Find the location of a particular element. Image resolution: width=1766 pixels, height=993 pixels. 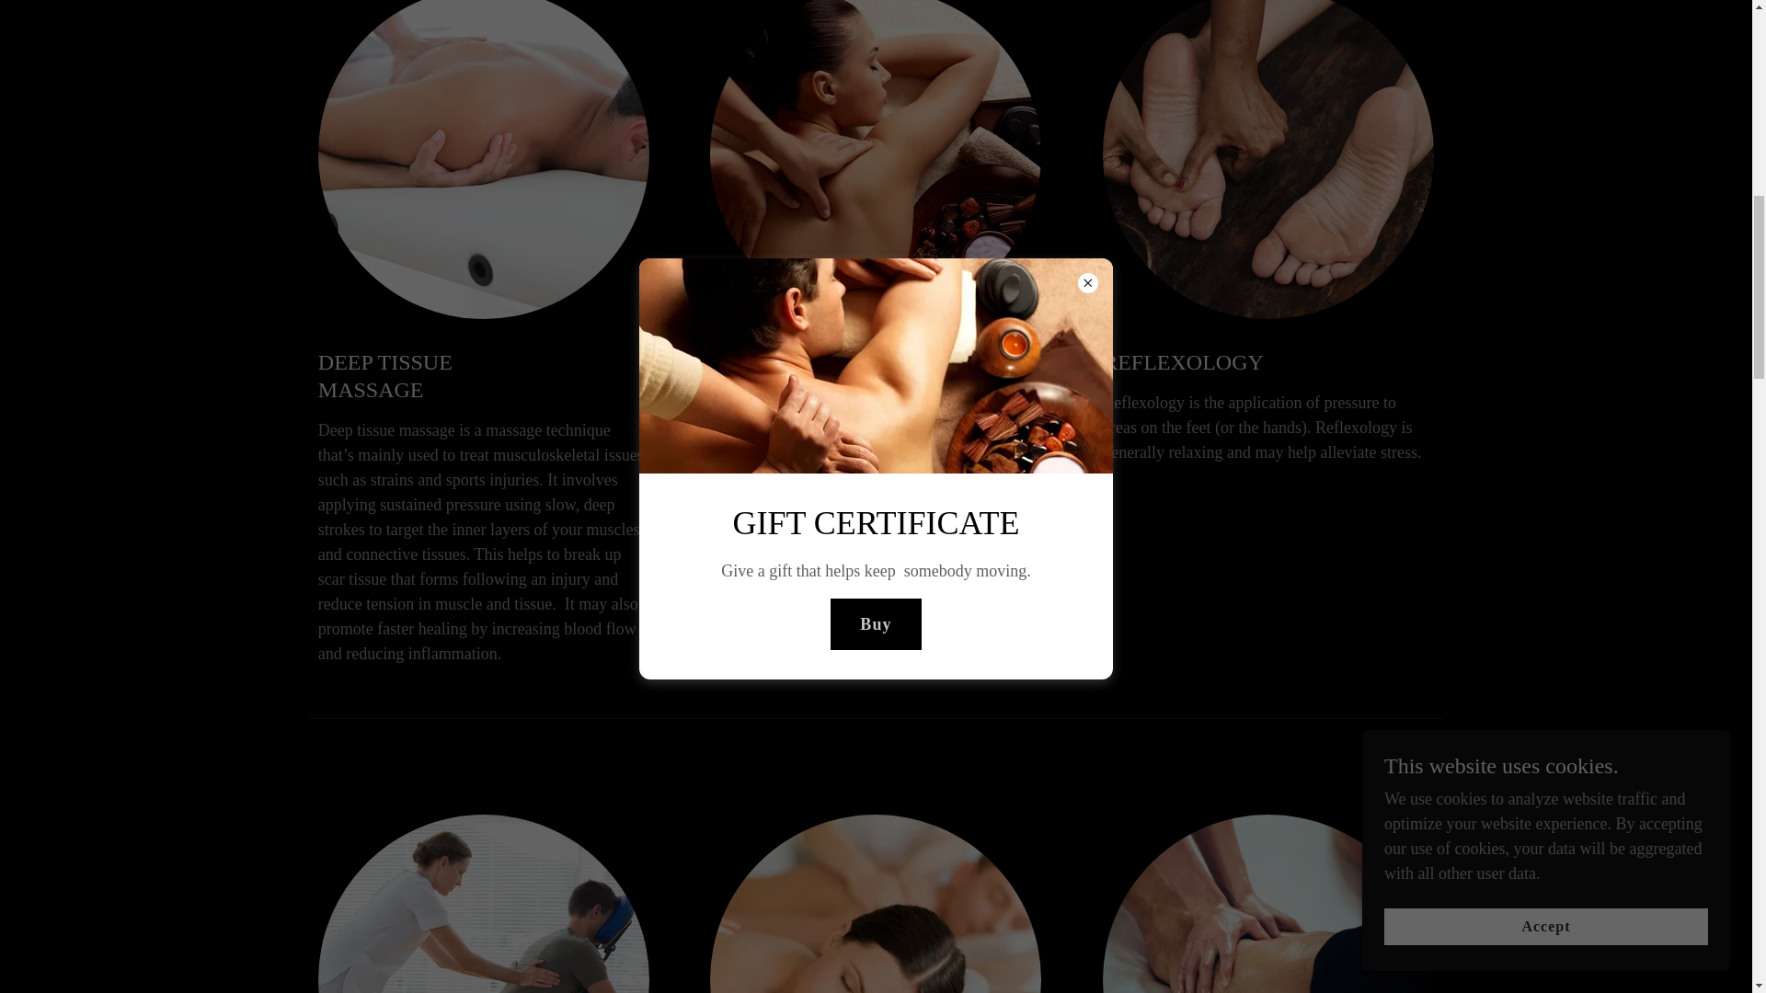

DEEP TISSUE MASSAGE is located at coordinates (433, 375).